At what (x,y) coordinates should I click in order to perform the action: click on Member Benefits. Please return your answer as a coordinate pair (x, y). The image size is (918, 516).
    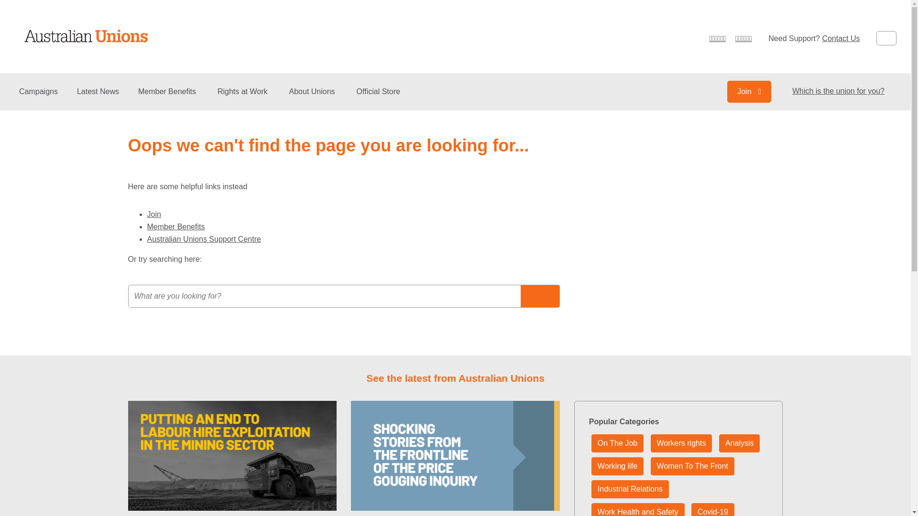
    Looking at the image, I should click on (176, 226).